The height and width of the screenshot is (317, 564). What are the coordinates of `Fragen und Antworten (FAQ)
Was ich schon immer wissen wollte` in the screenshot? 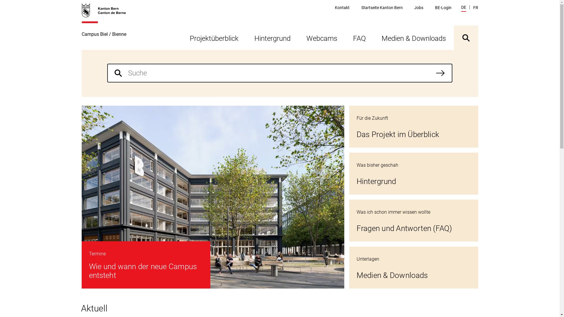 It's located at (414, 221).